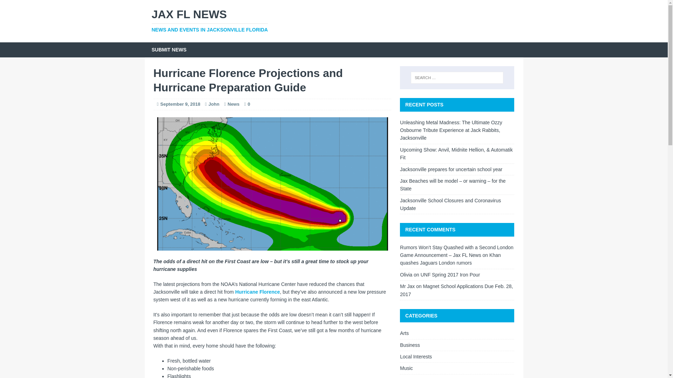  What do you see at coordinates (450, 274) in the screenshot?
I see `Jax FL News` at bounding box center [450, 274].